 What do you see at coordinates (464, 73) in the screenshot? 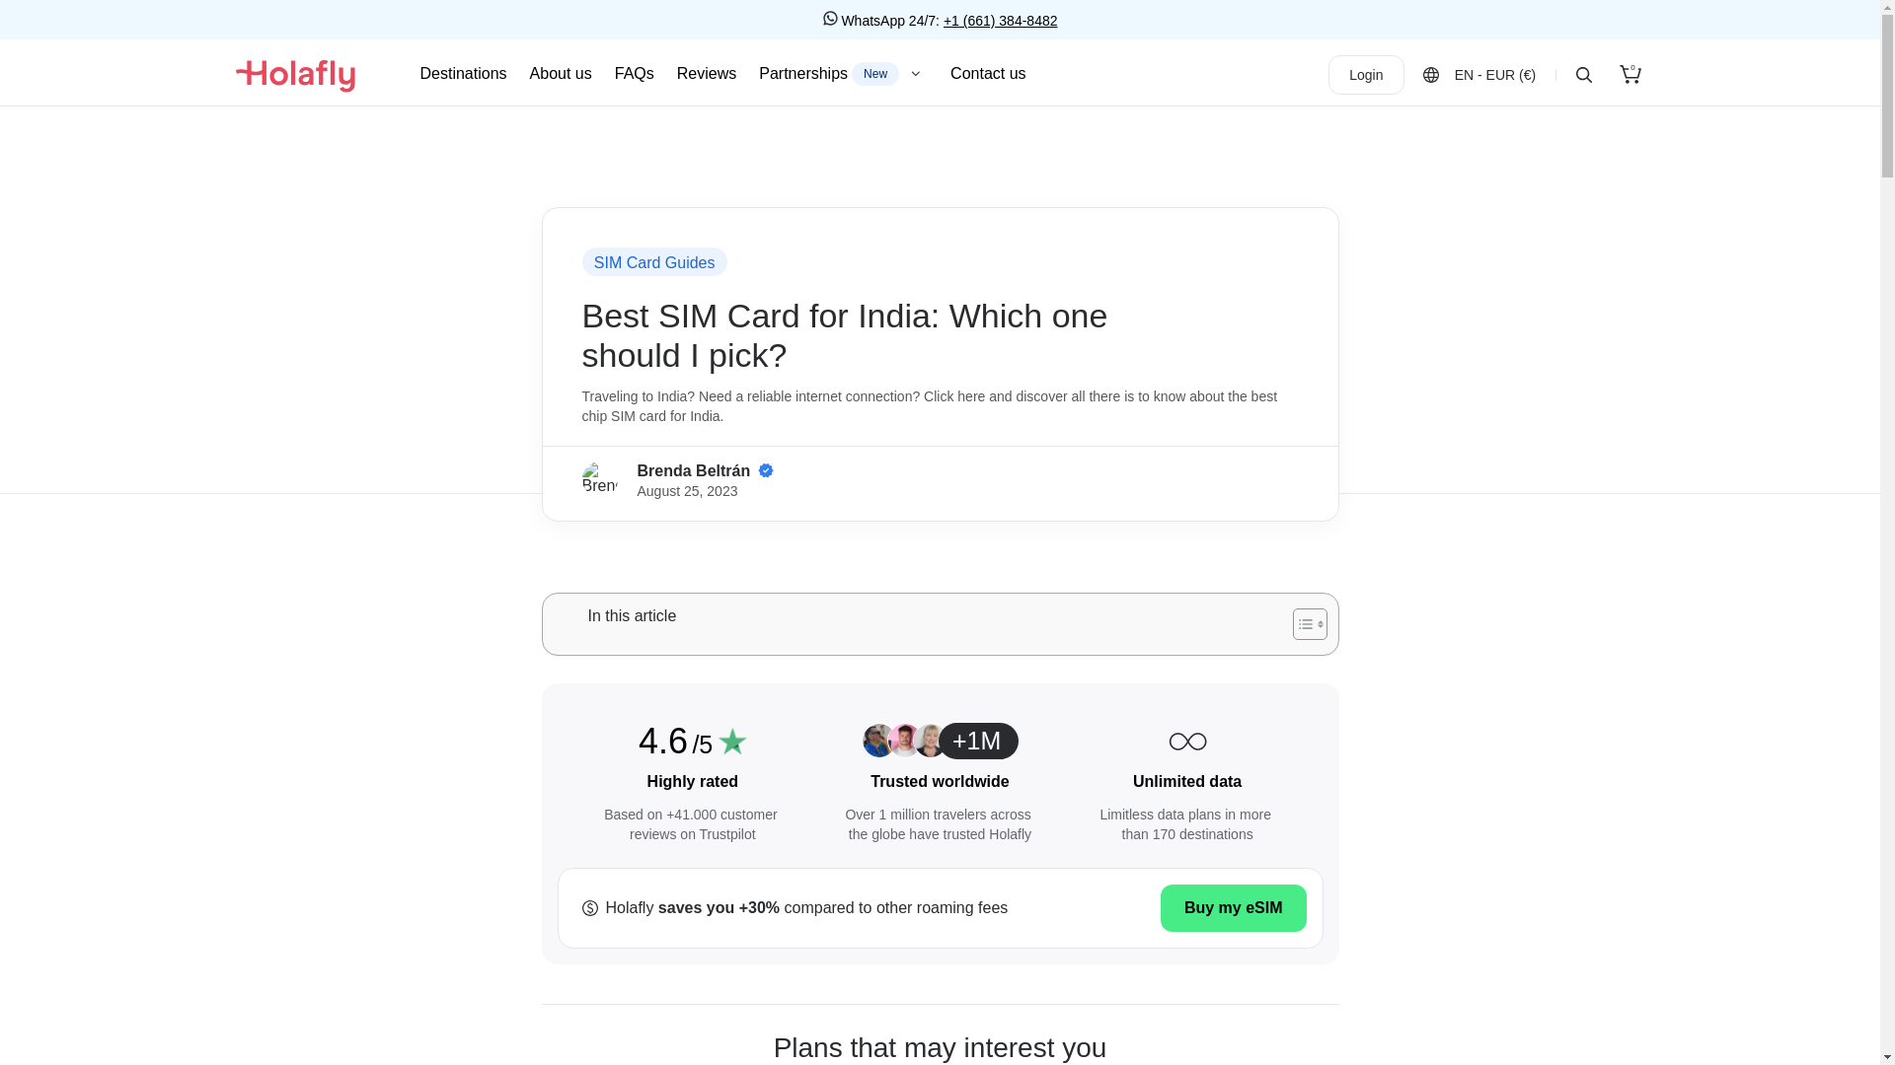
I see `Login` at bounding box center [464, 73].